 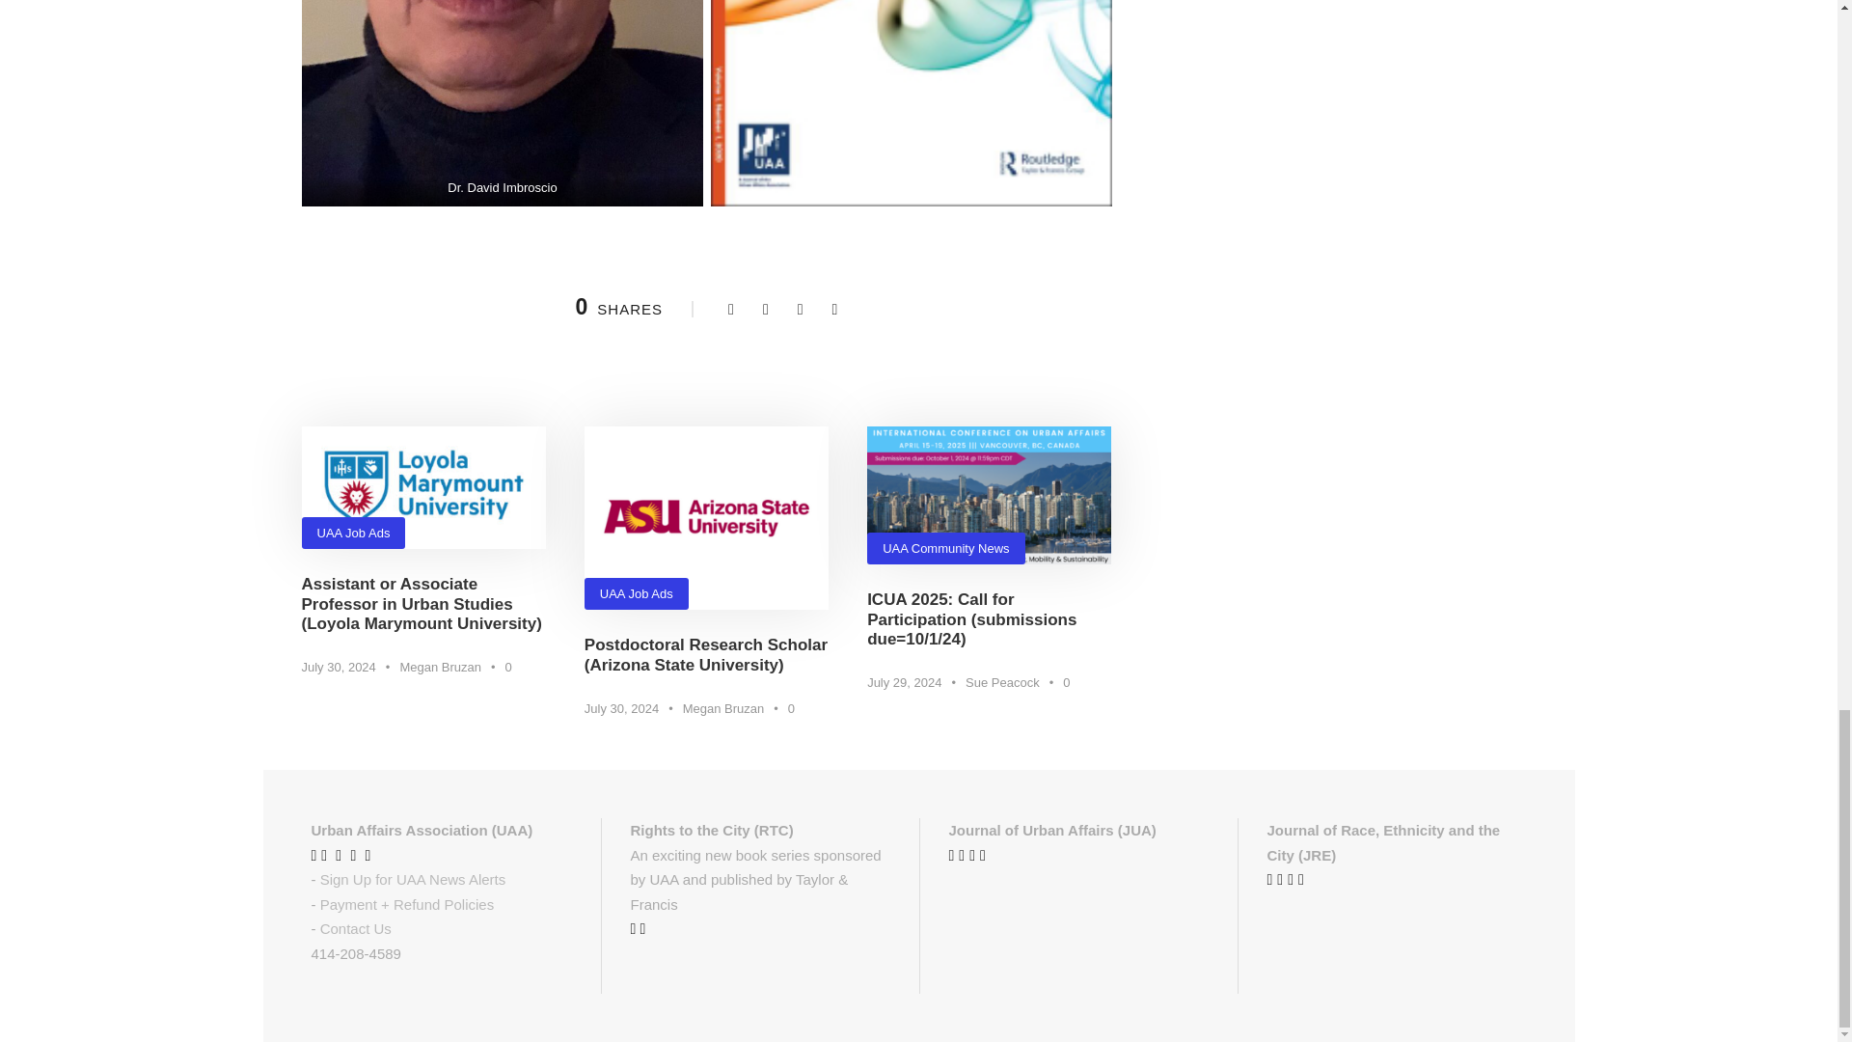 What do you see at coordinates (723, 708) in the screenshot?
I see `Posts by Megan Bruzan` at bounding box center [723, 708].